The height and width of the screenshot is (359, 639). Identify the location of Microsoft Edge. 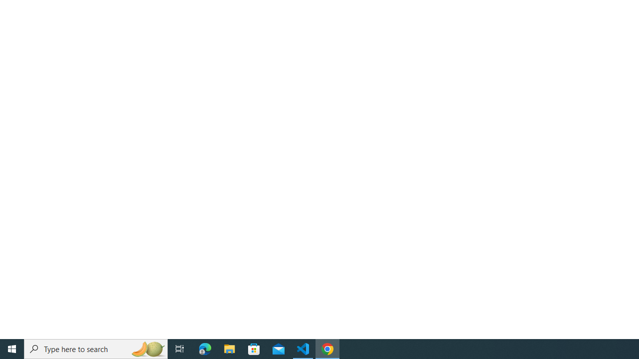
(205, 349).